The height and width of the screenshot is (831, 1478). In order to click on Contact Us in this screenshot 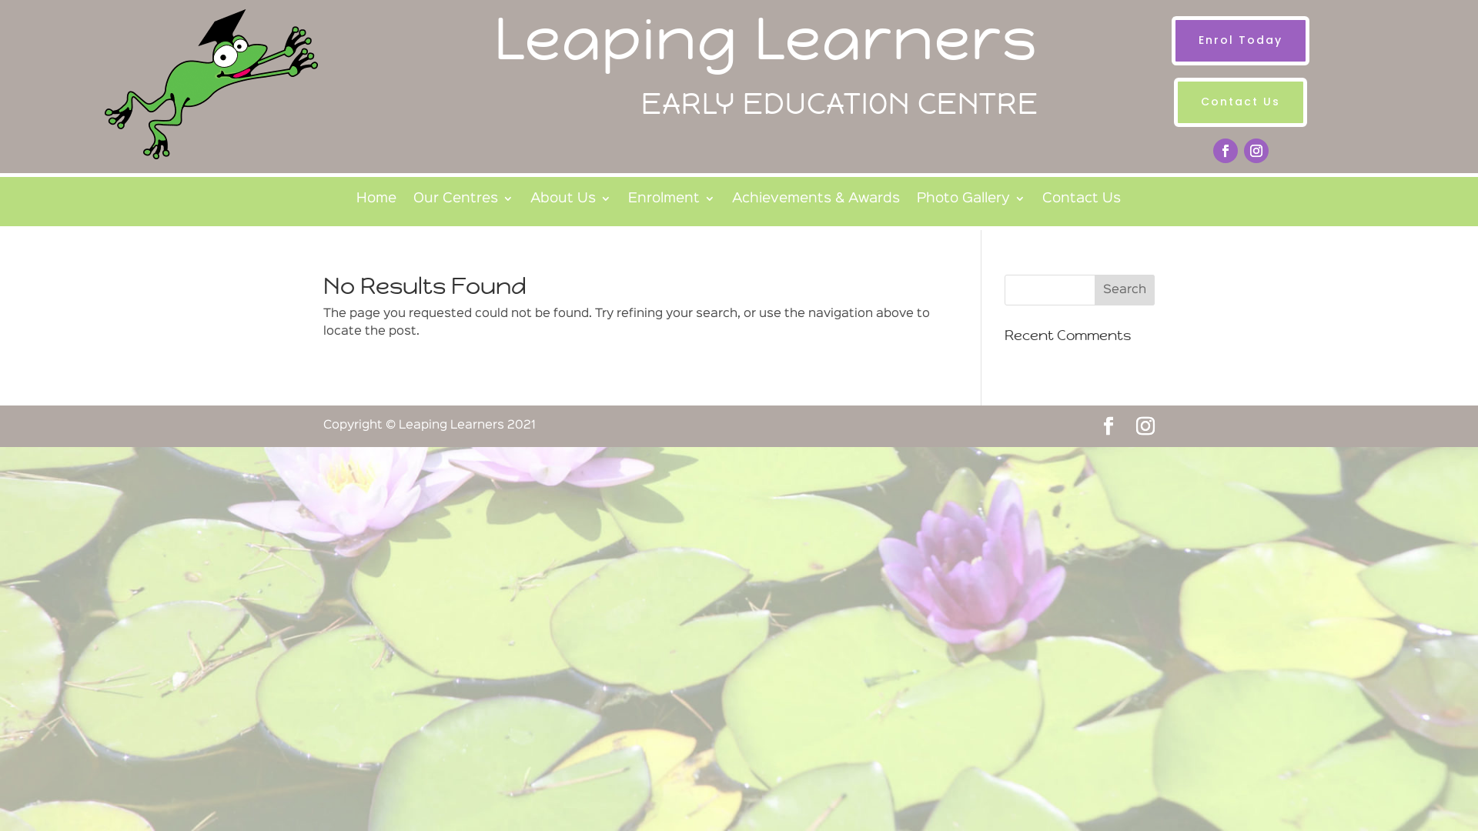, I will do `click(1082, 202)`.